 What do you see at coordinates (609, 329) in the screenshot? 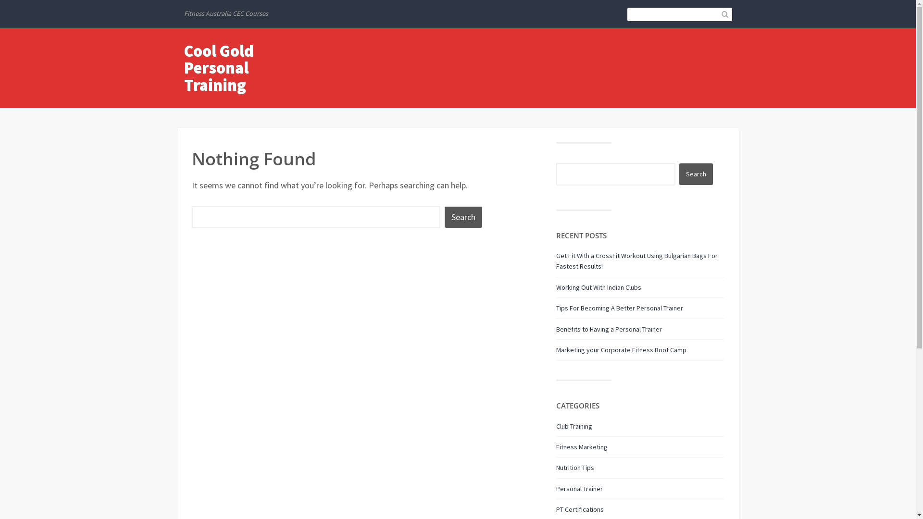
I see `Benefits to Having a Personal Trainer` at bounding box center [609, 329].